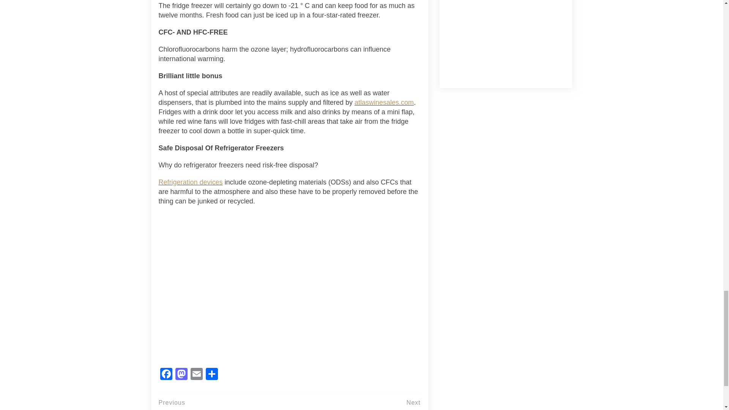 The height and width of the screenshot is (410, 729). I want to click on Refrigeration devices, so click(191, 182).